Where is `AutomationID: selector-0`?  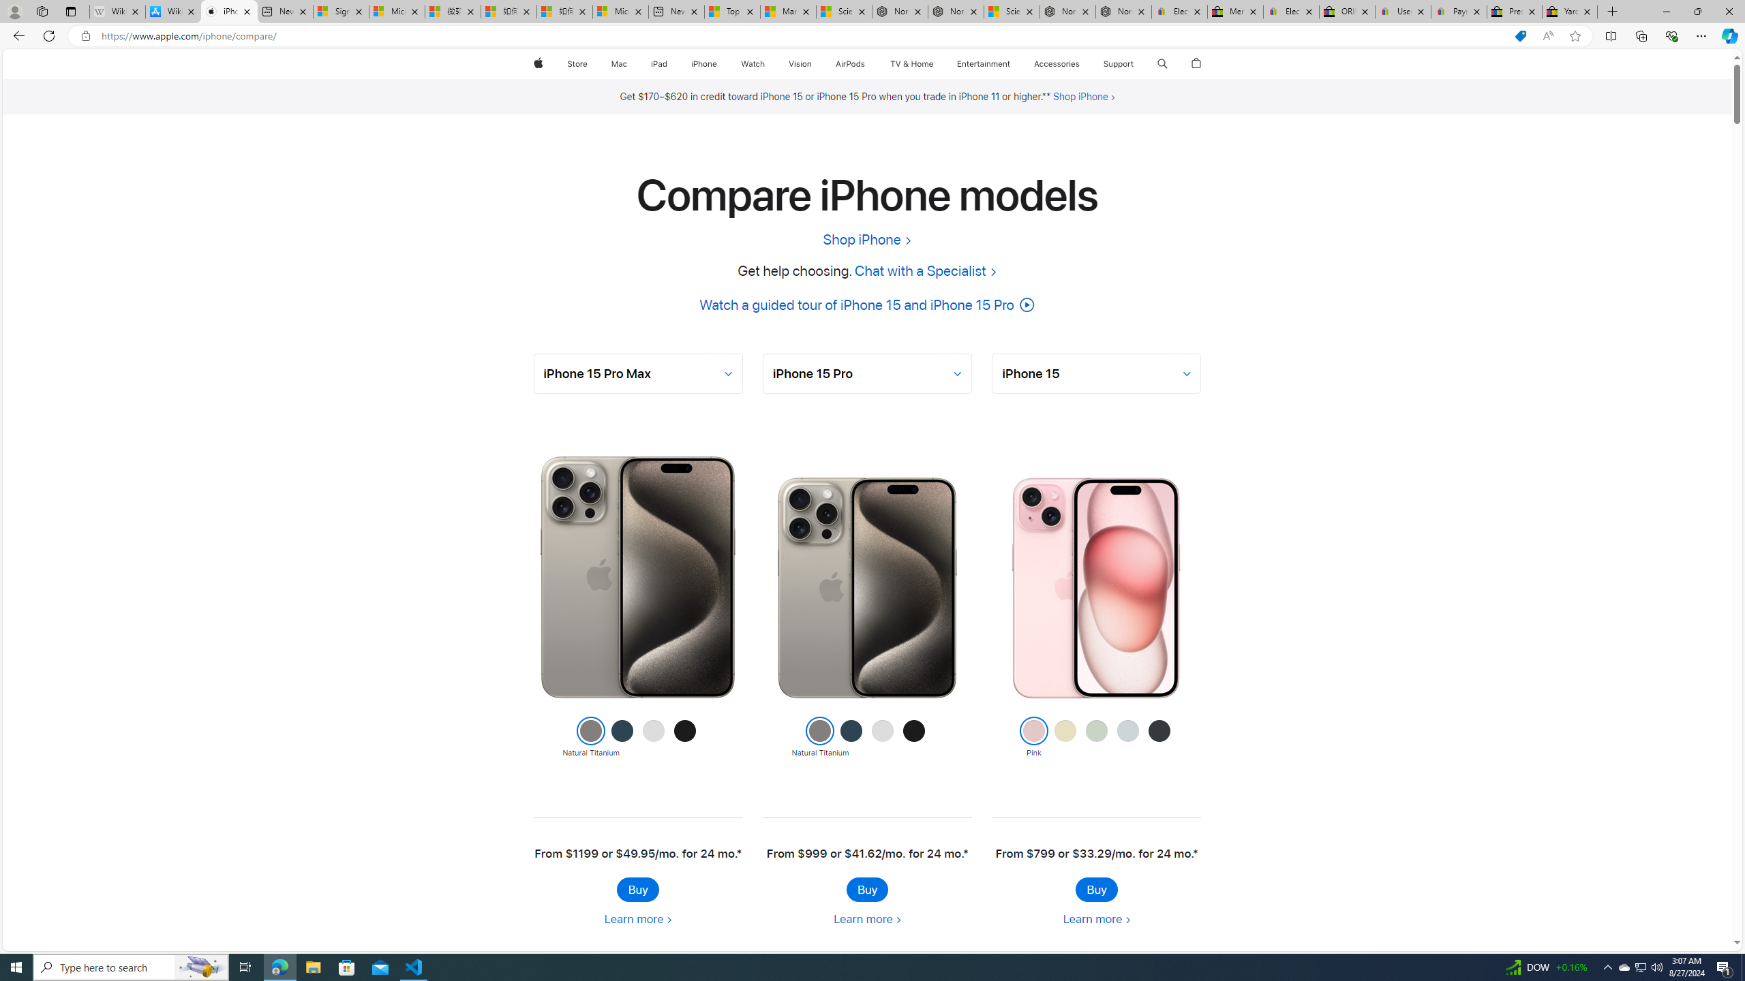
AutomationID: selector-0 is located at coordinates (638, 373).